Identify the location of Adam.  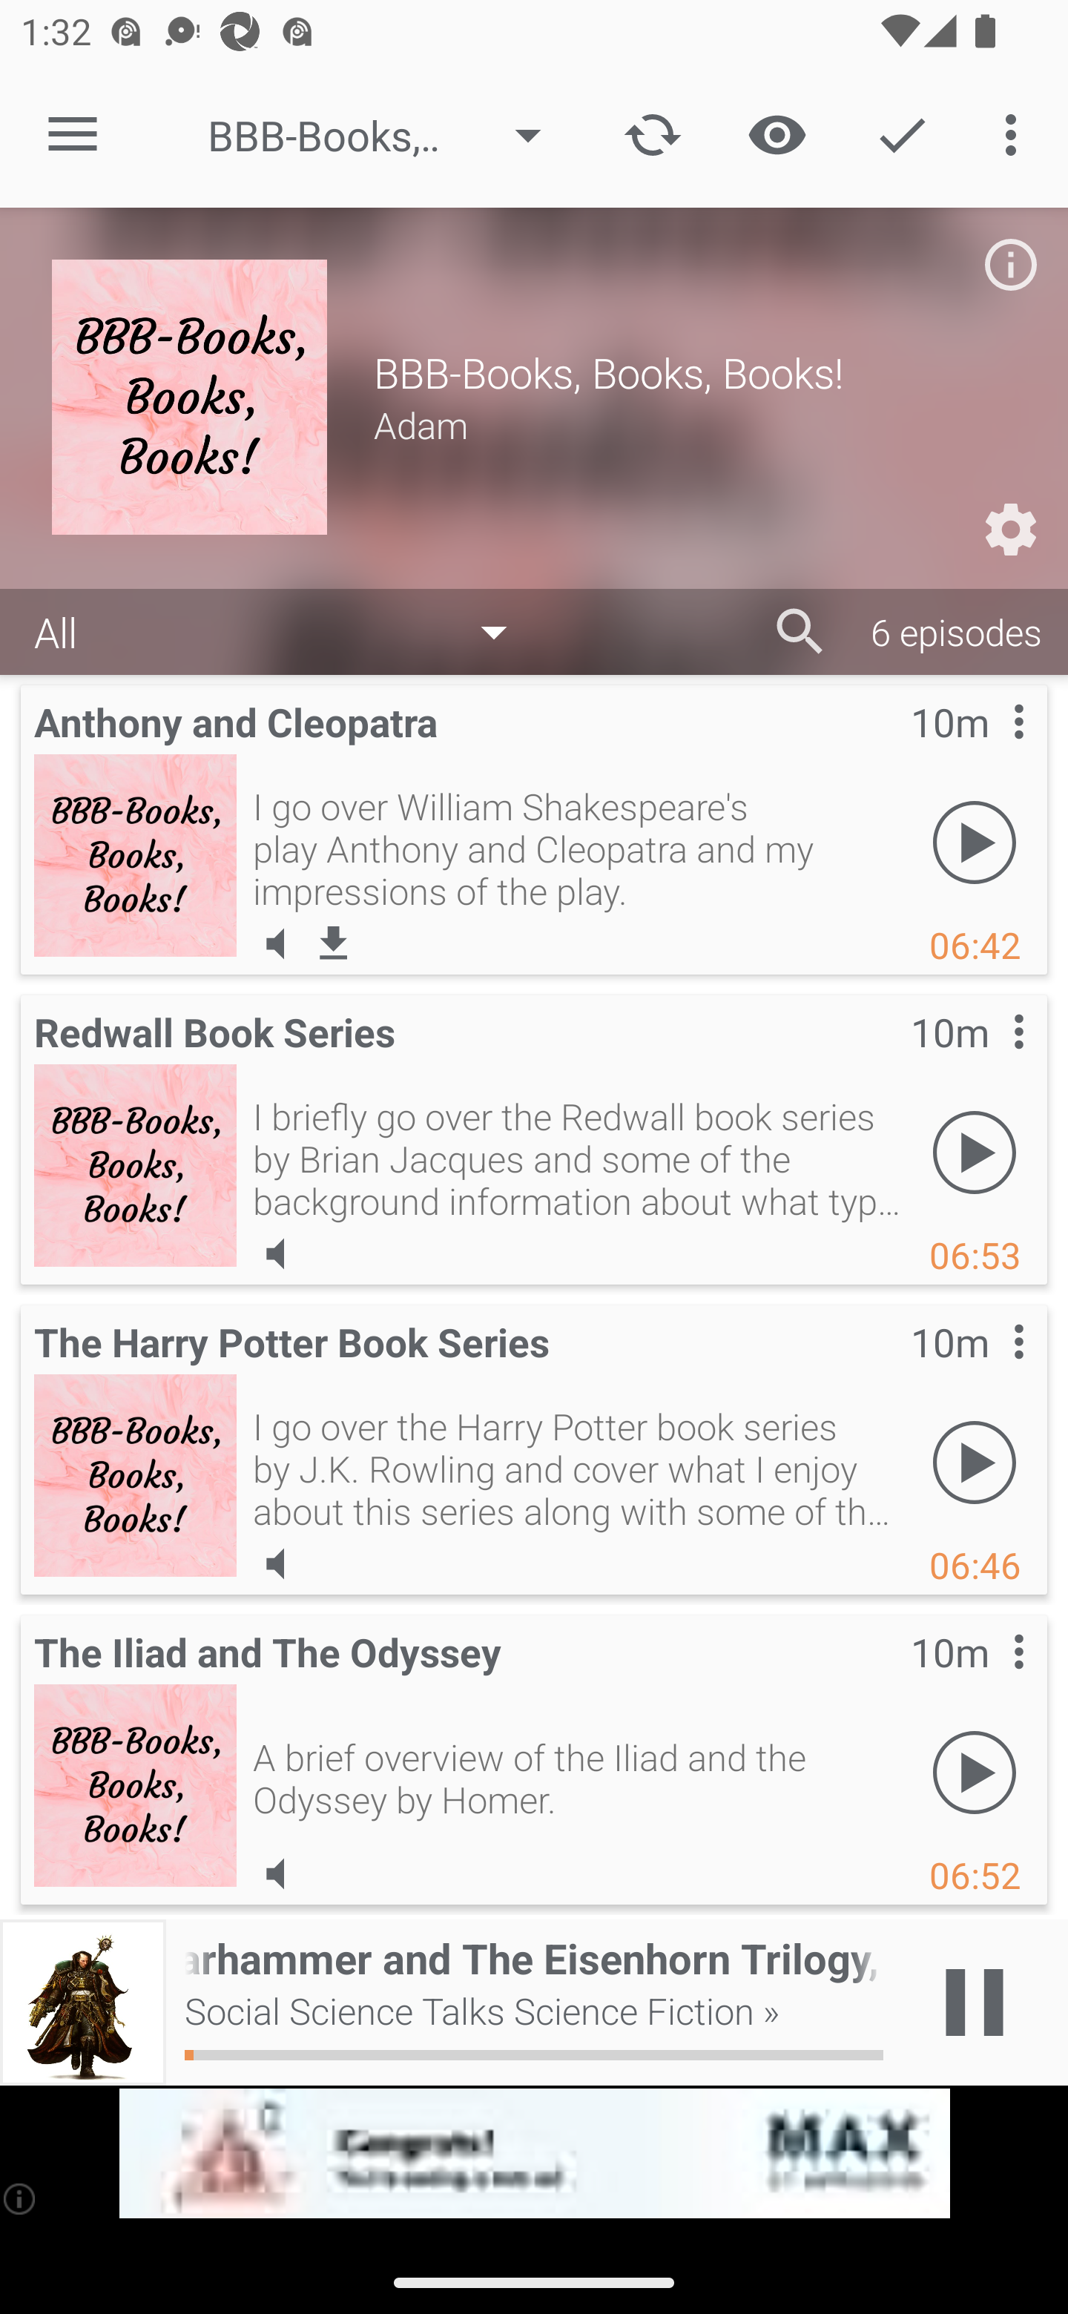
(694, 424).